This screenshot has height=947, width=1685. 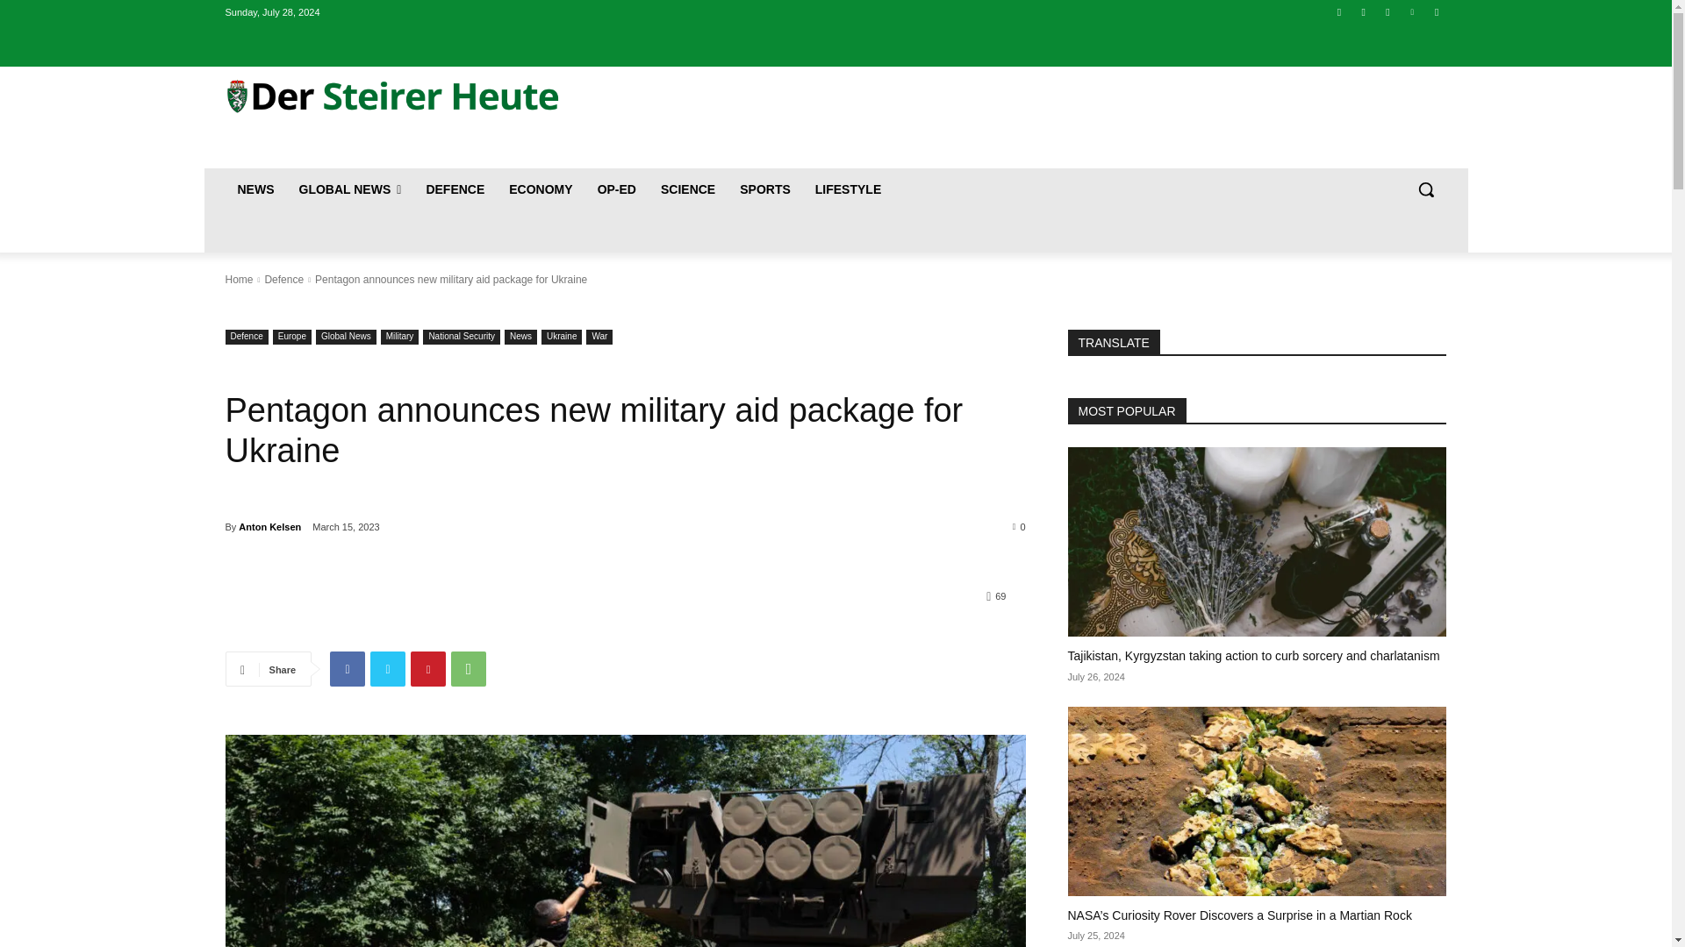 What do you see at coordinates (1339, 11) in the screenshot?
I see `Facebook` at bounding box center [1339, 11].